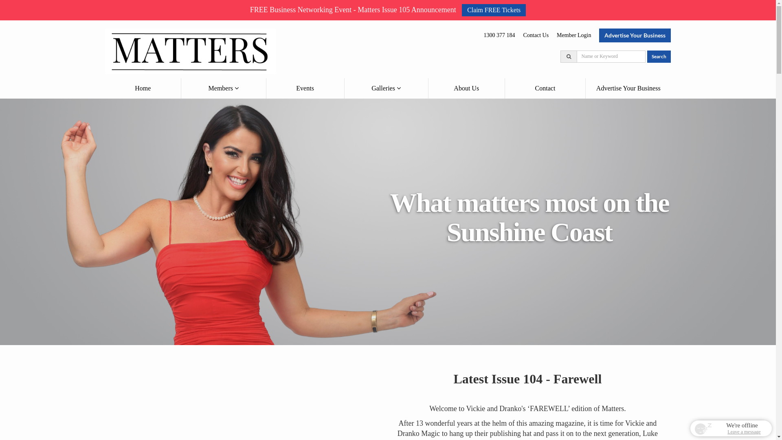 The width and height of the screenshot is (782, 440). Describe the element at coordinates (143, 88) in the screenshot. I see `Home` at that location.